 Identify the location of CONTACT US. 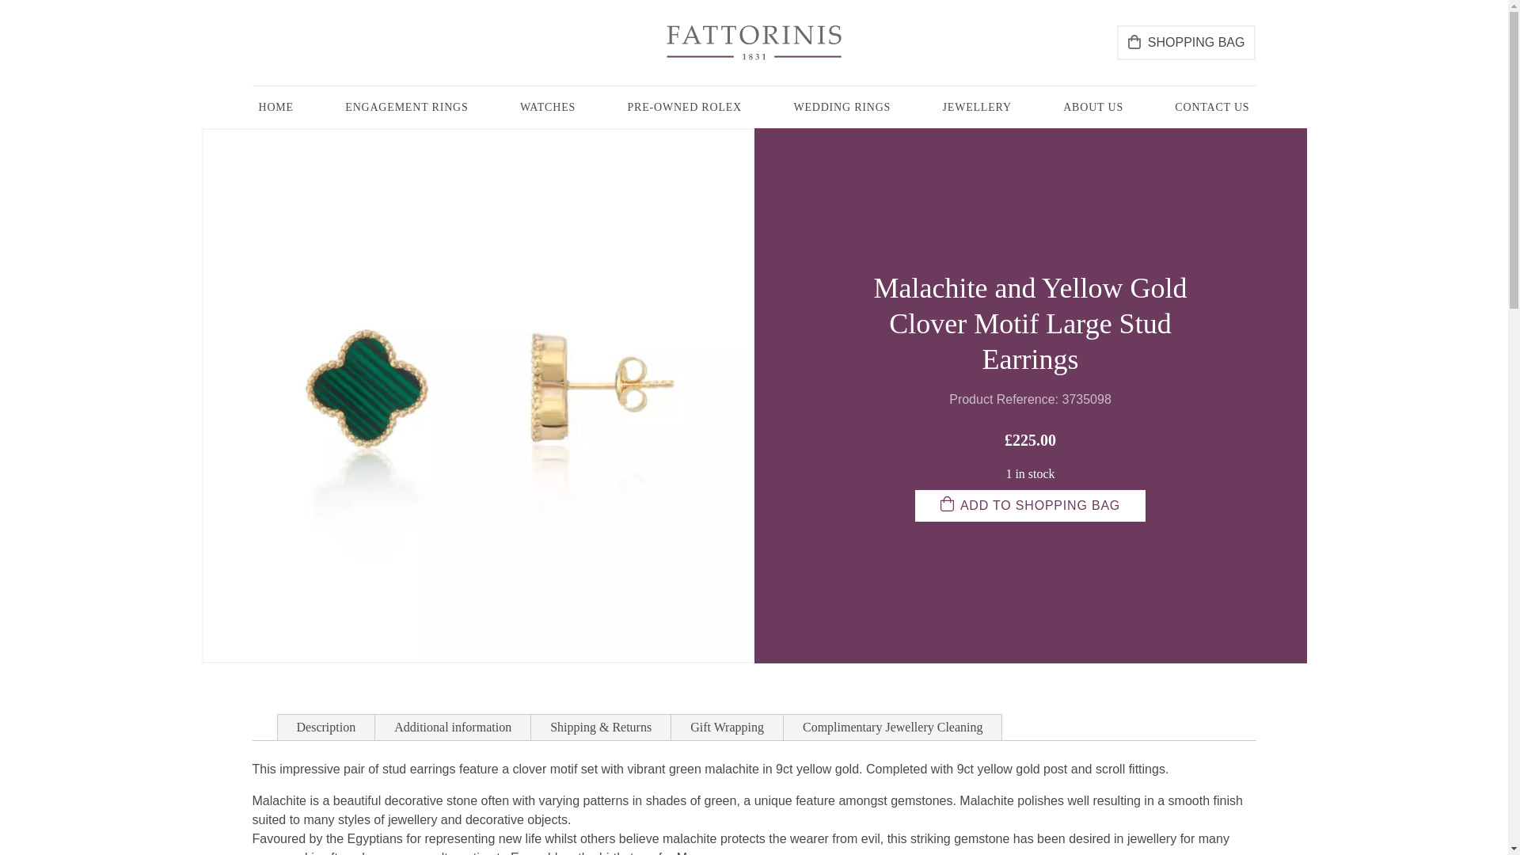
(1211, 108).